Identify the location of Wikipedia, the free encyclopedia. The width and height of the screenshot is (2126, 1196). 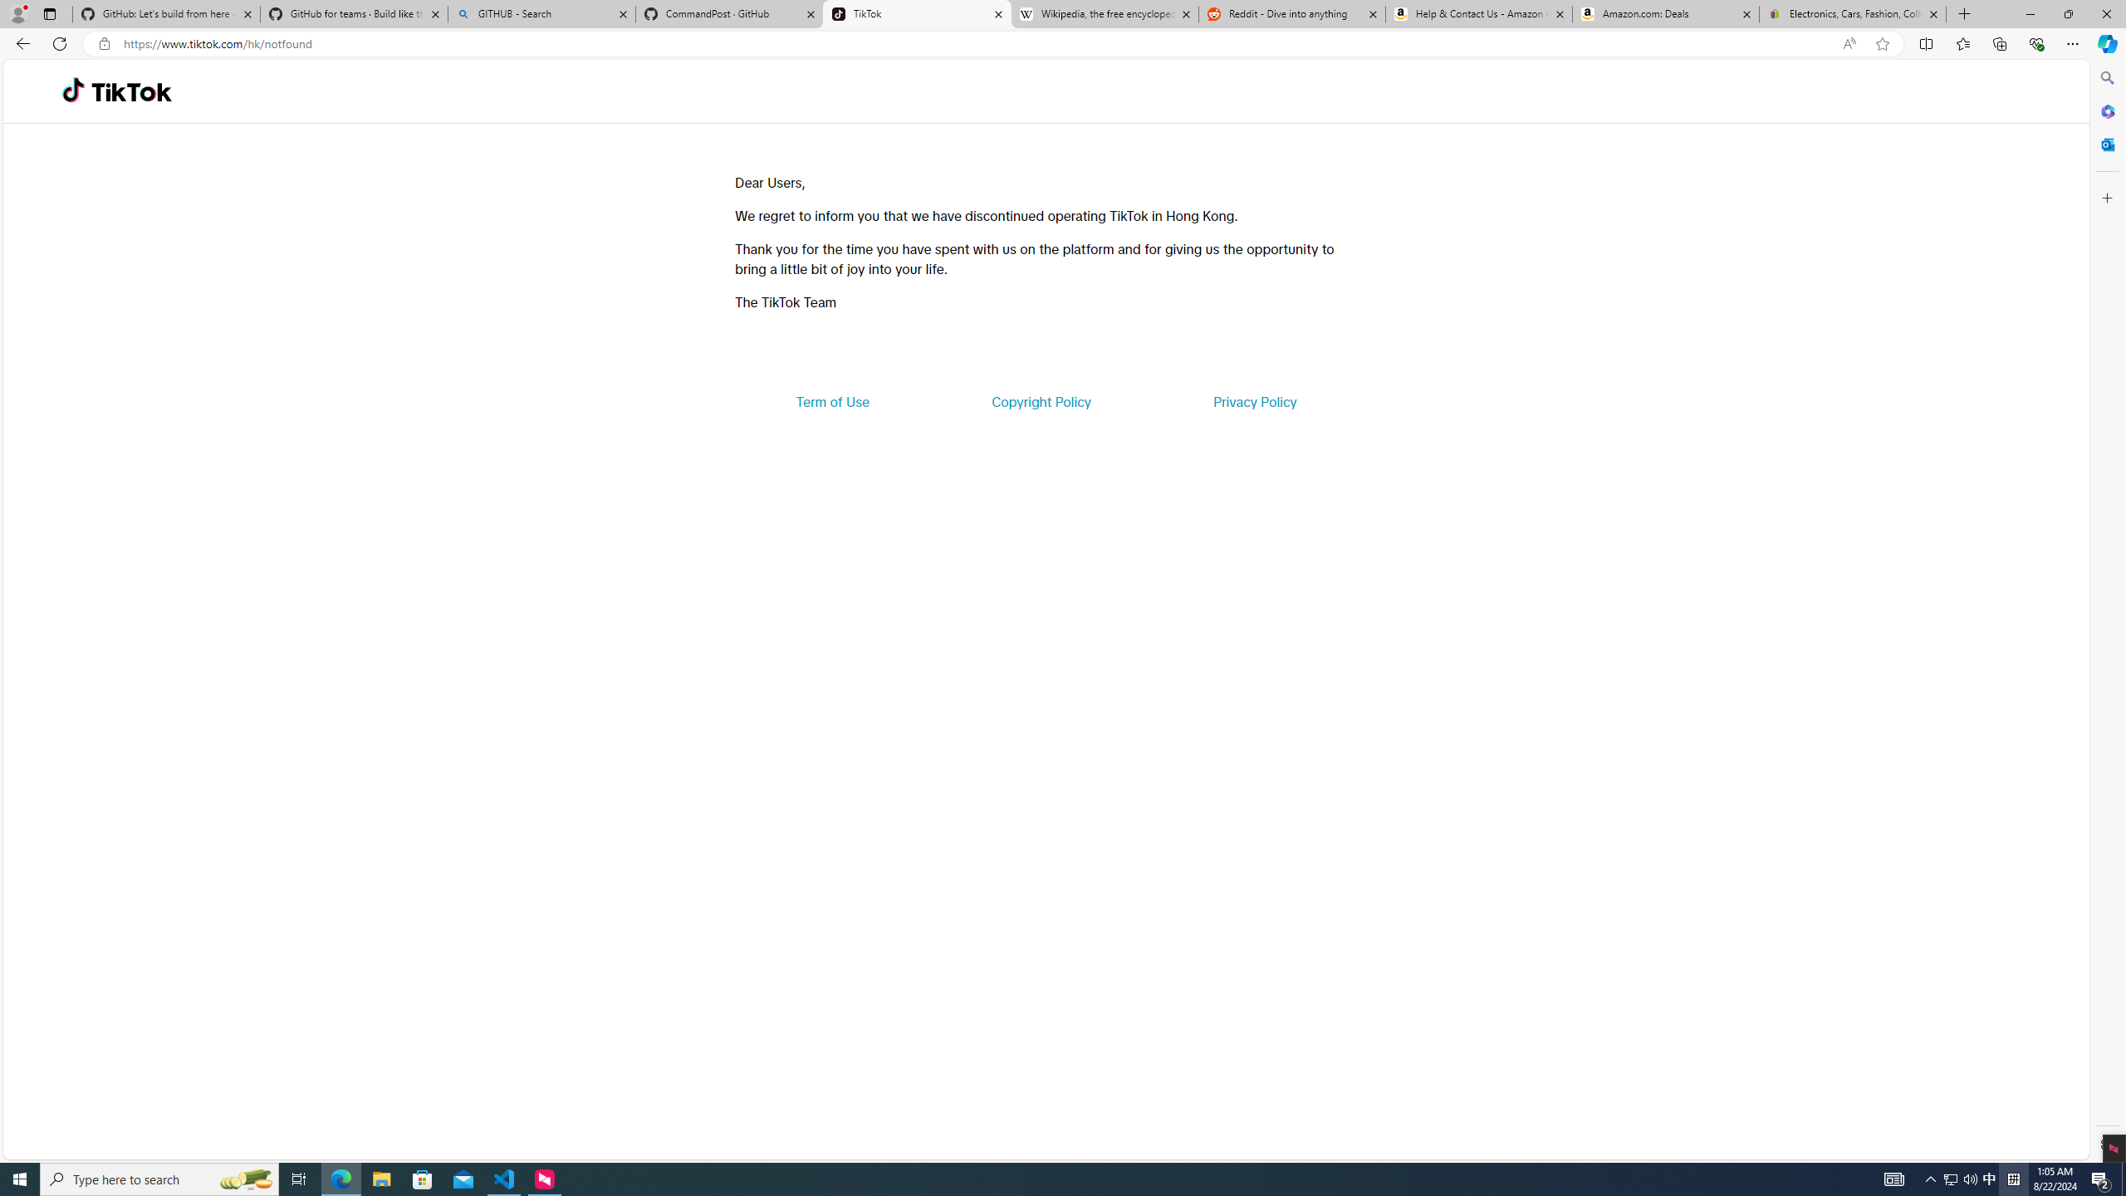
(1105, 14).